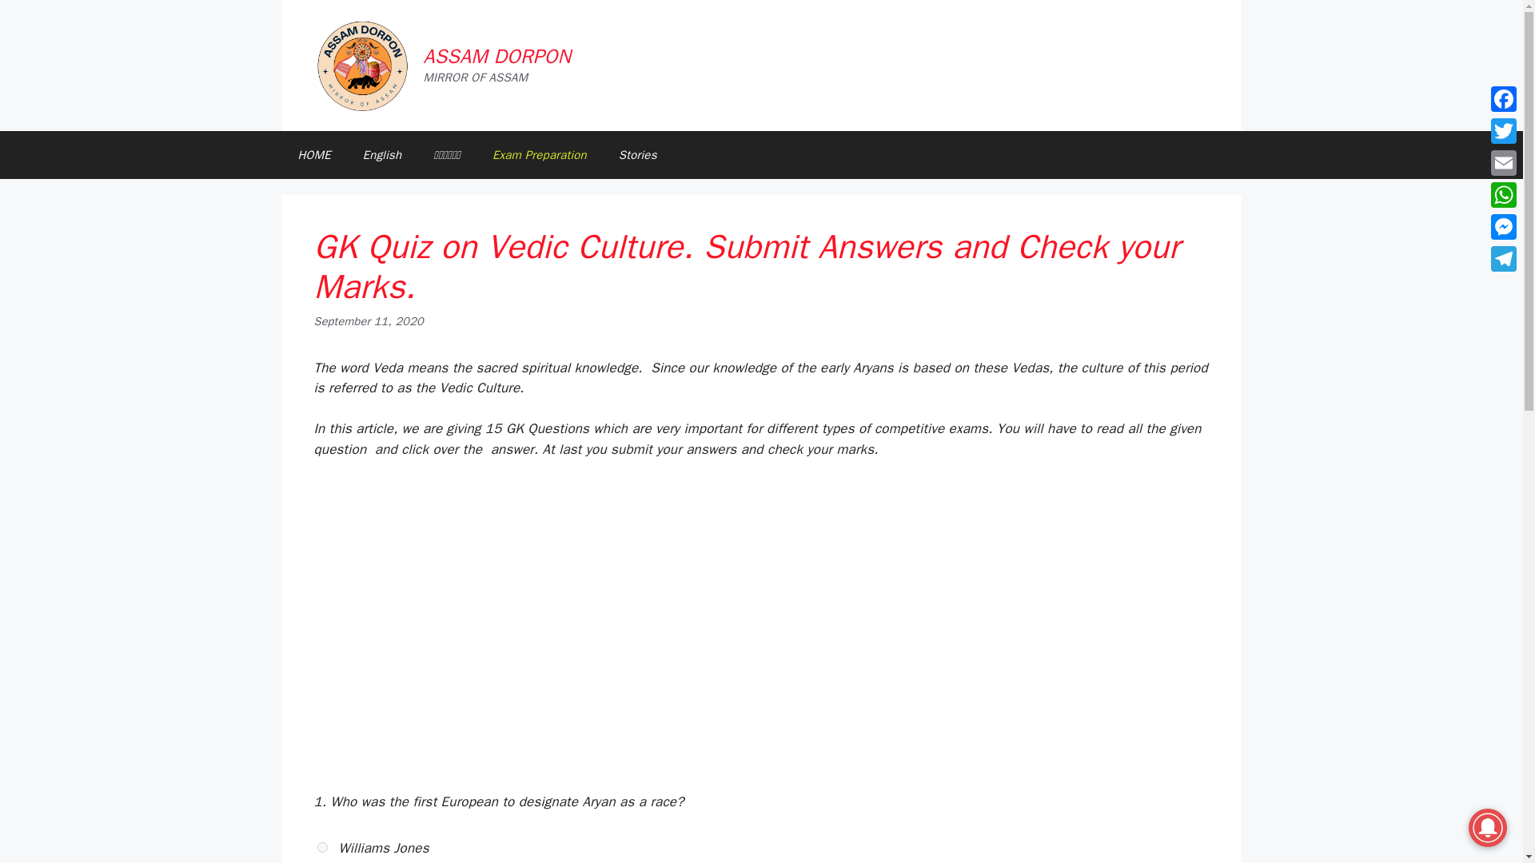  I want to click on HOME, so click(313, 155).